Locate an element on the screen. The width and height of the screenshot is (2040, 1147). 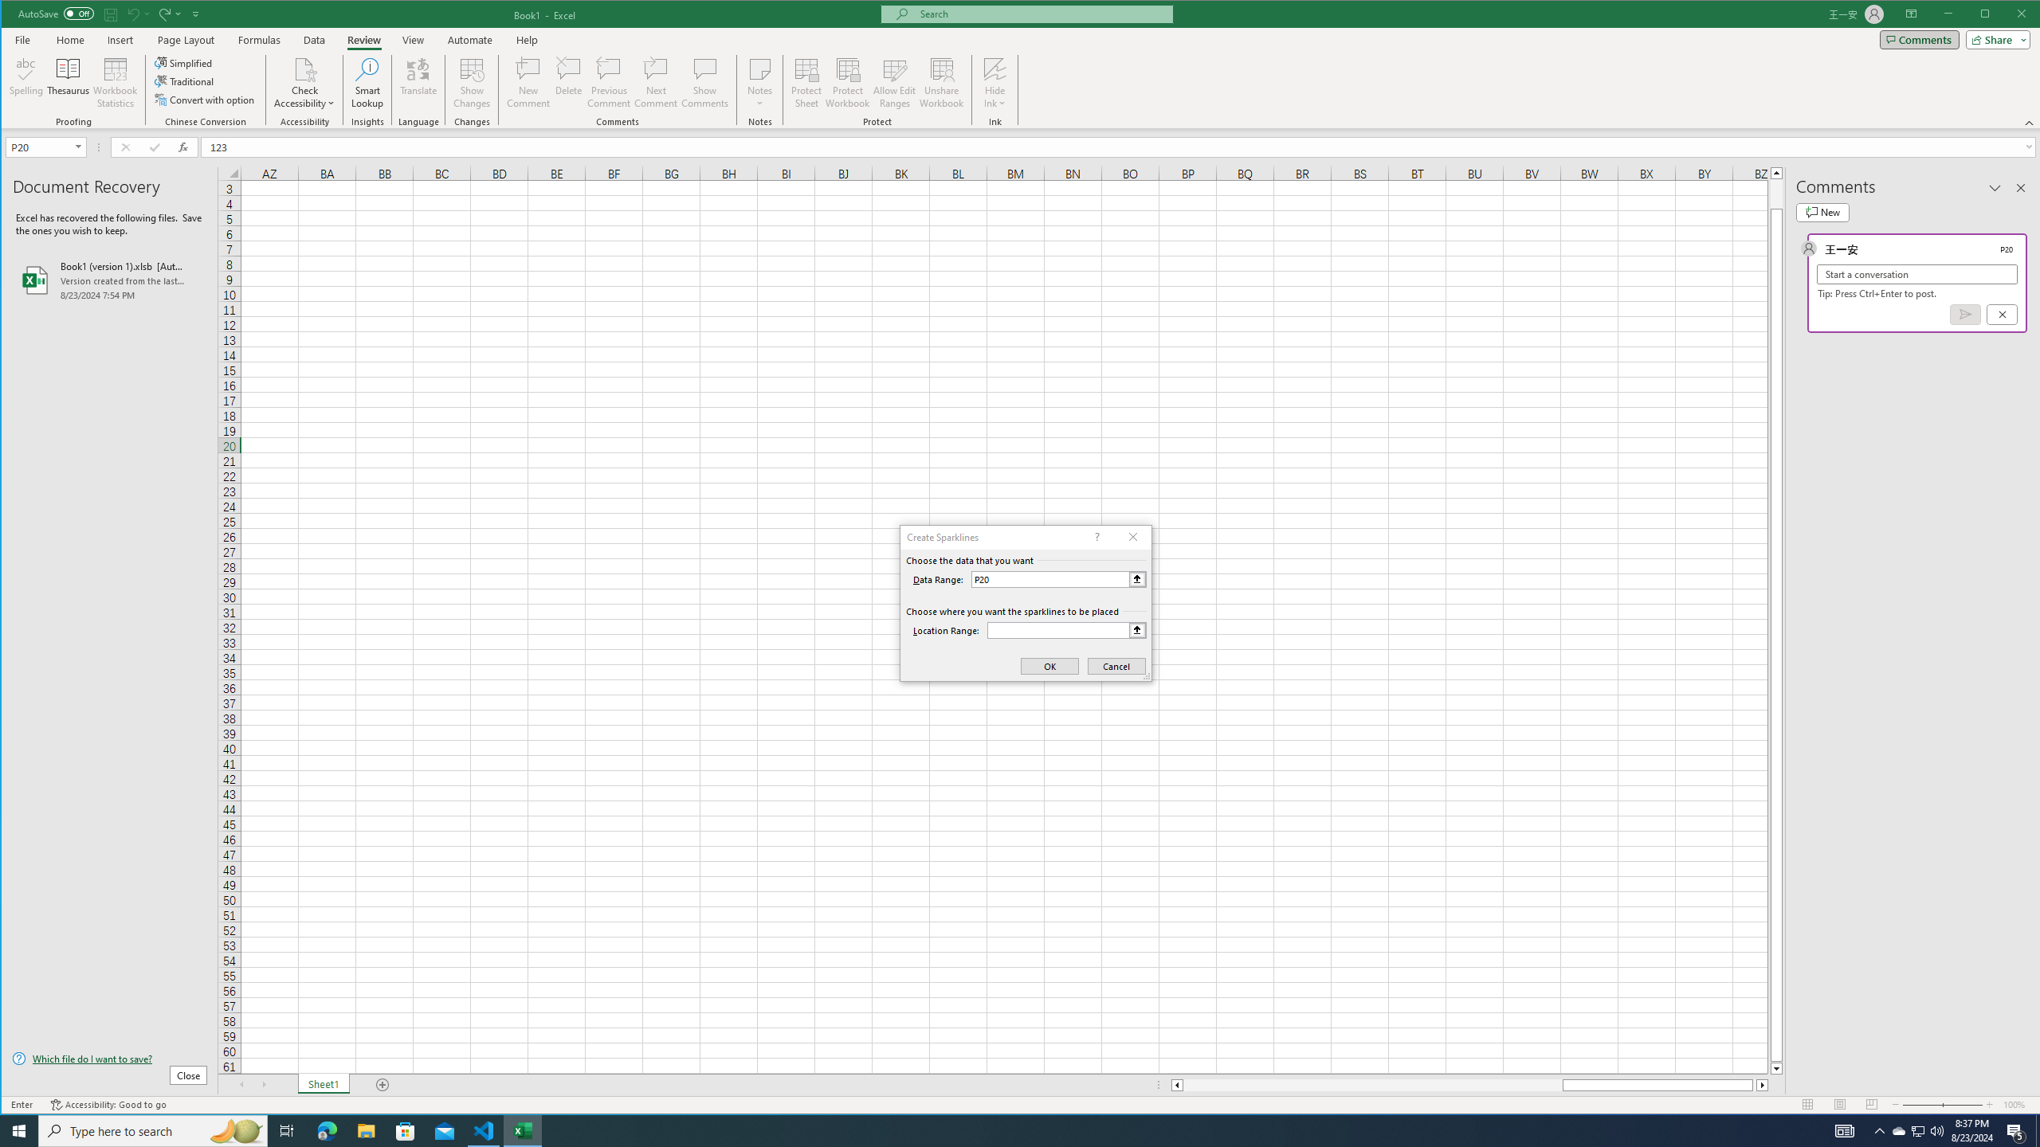
Data is located at coordinates (315, 40).